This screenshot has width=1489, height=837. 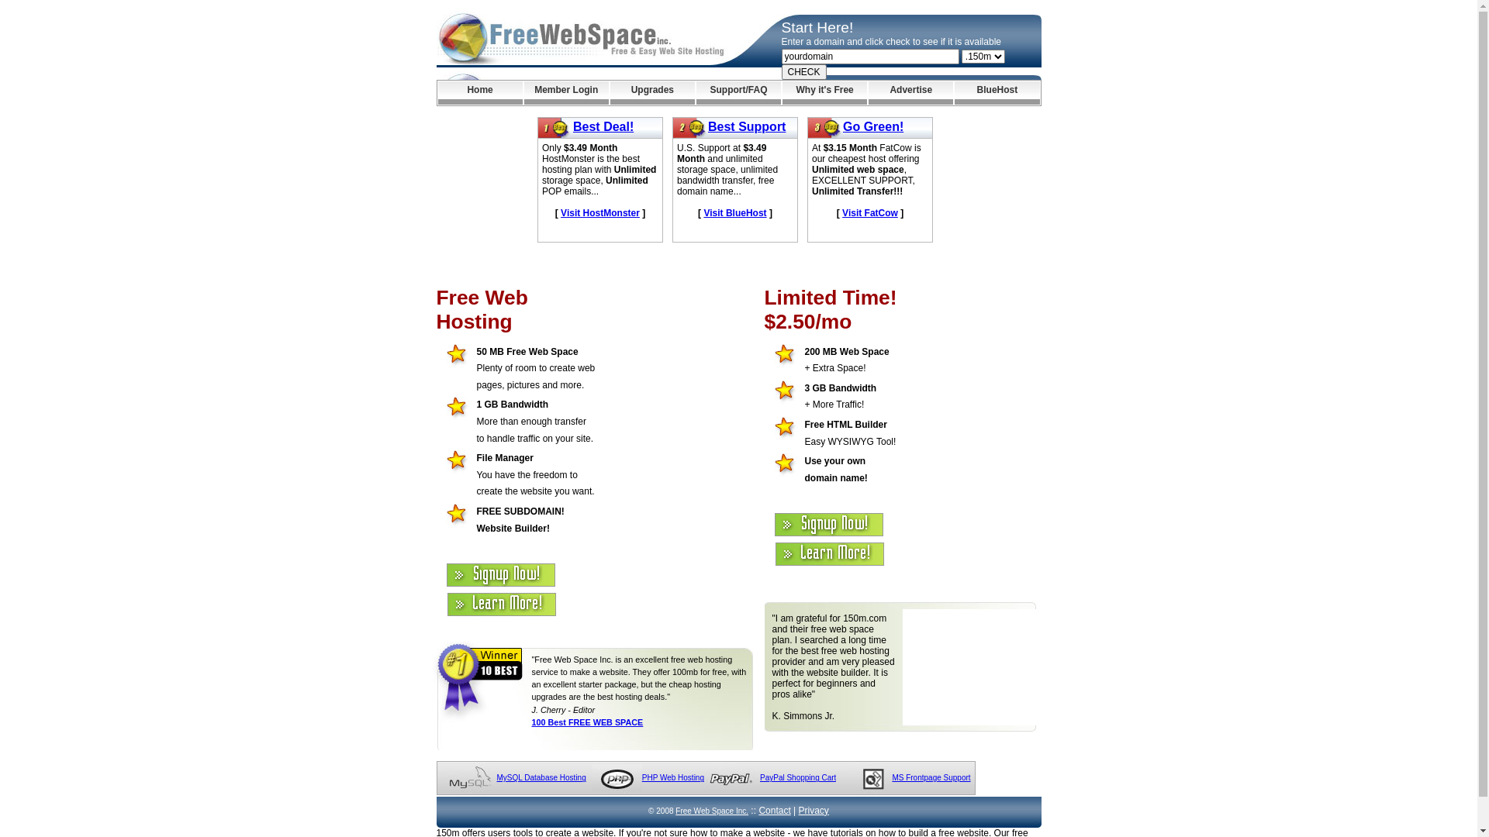 What do you see at coordinates (774, 811) in the screenshot?
I see `Contact` at bounding box center [774, 811].